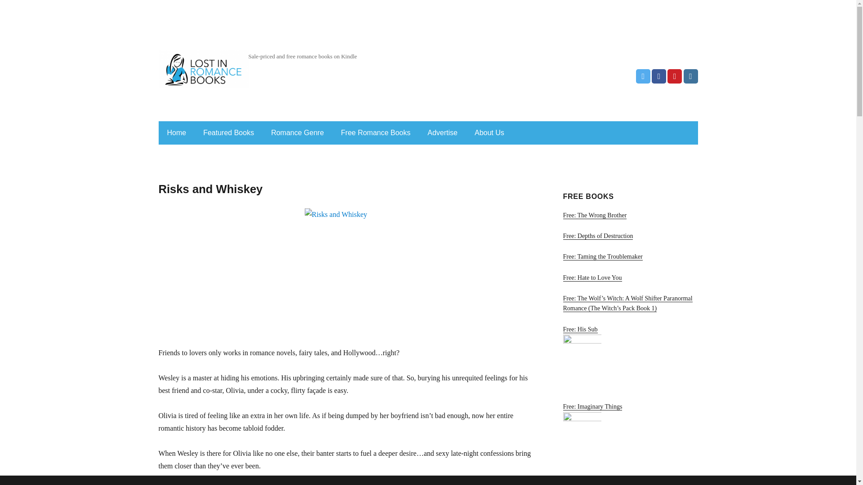 The height and width of the screenshot is (485, 863). I want to click on Featured Books, so click(228, 133).